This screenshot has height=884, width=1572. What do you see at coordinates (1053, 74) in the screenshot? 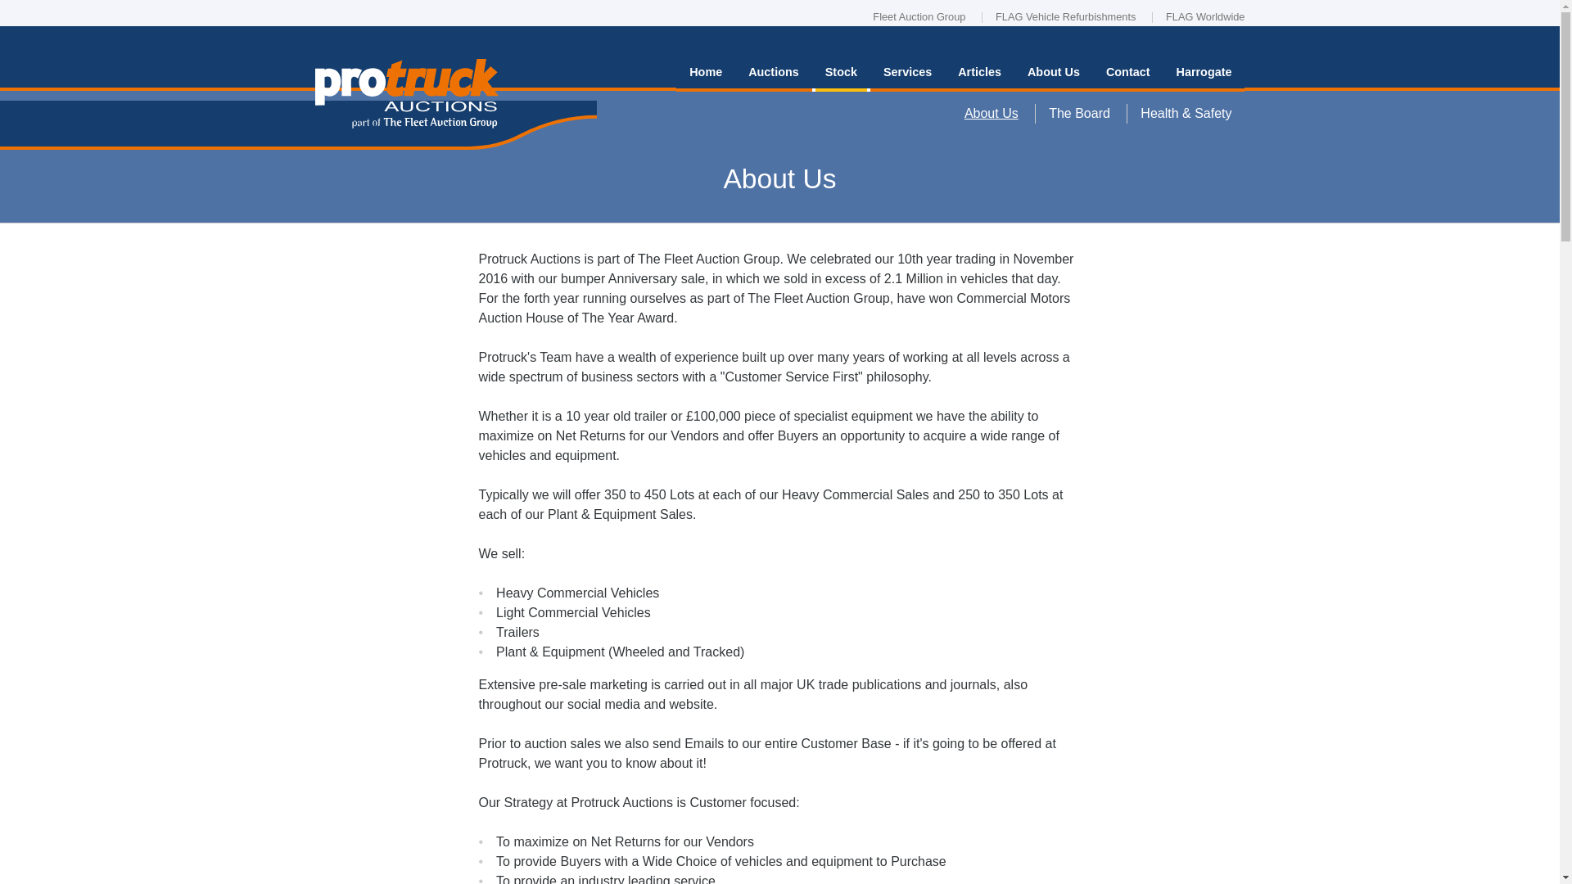
I see `About Us` at bounding box center [1053, 74].